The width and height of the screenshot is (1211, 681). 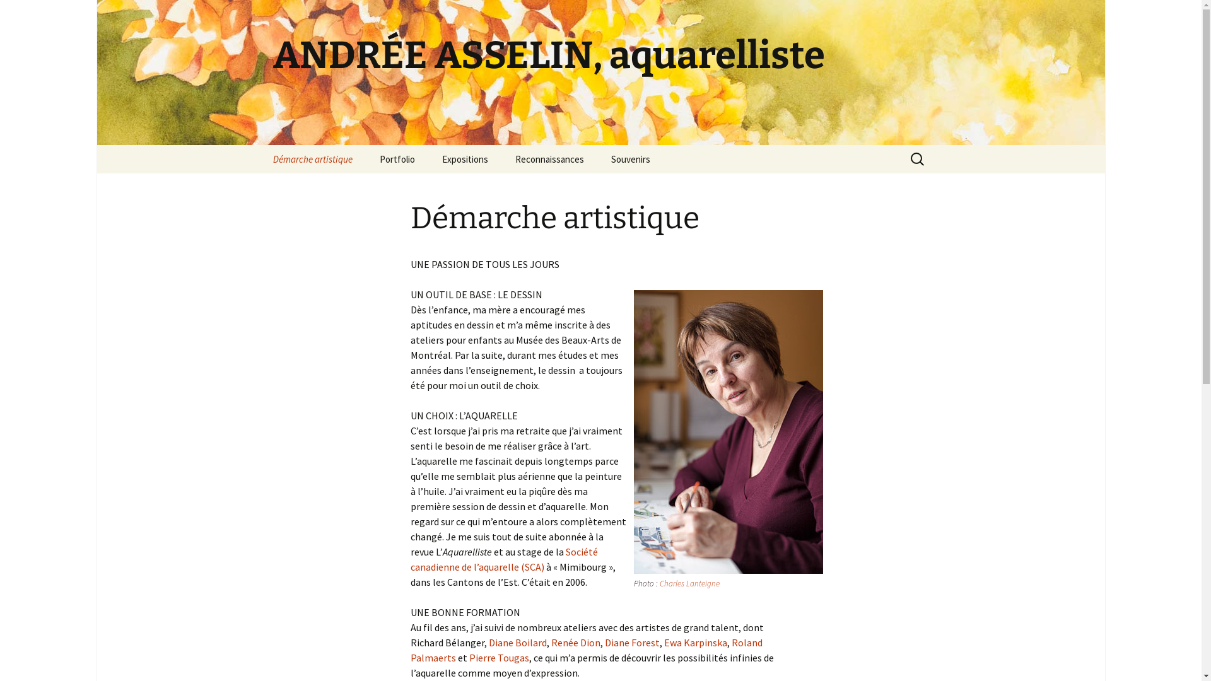 I want to click on Portfolio, so click(x=397, y=159).